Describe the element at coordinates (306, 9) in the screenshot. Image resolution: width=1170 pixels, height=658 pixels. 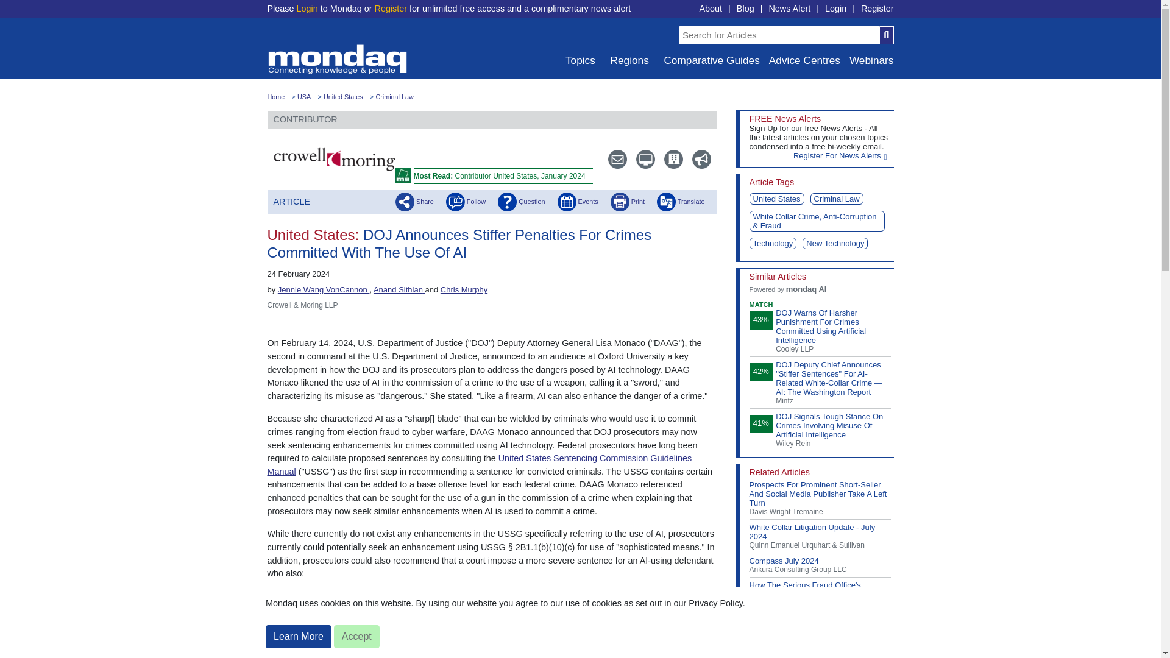
I see `Login` at that location.